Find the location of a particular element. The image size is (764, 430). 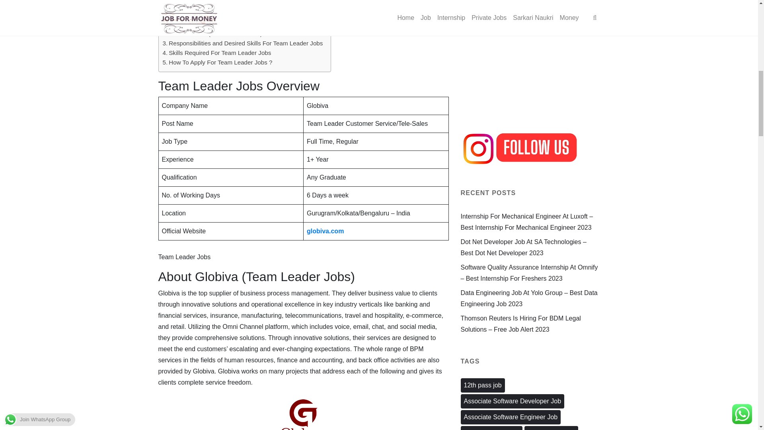

Team Leader Jobs Overview is located at coordinates (204, 24).